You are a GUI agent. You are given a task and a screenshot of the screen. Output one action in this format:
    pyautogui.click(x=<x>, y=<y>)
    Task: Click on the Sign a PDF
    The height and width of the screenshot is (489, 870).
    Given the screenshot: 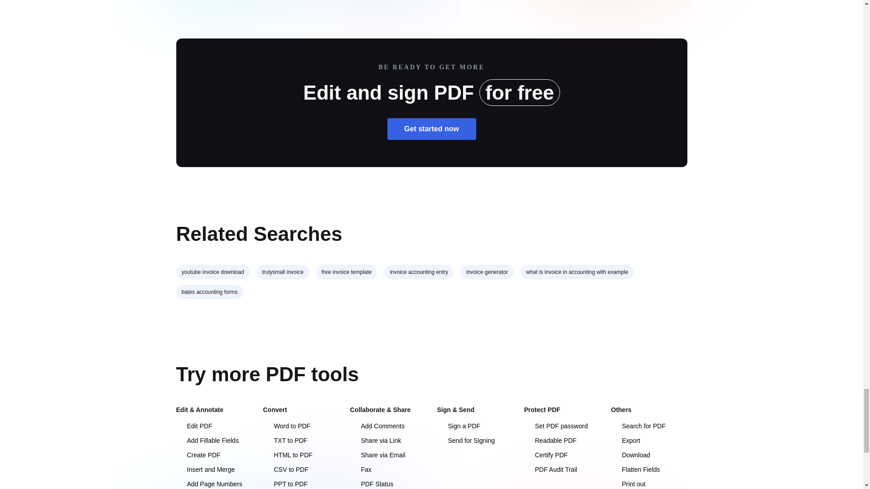 What is the action you would take?
    pyautogui.click(x=458, y=426)
    